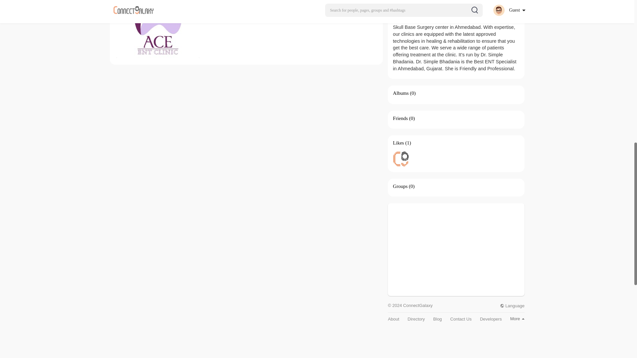  What do you see at coordinates (491, 319) in the screenshot?
I see `Developers` at bounding box center [491, 319].